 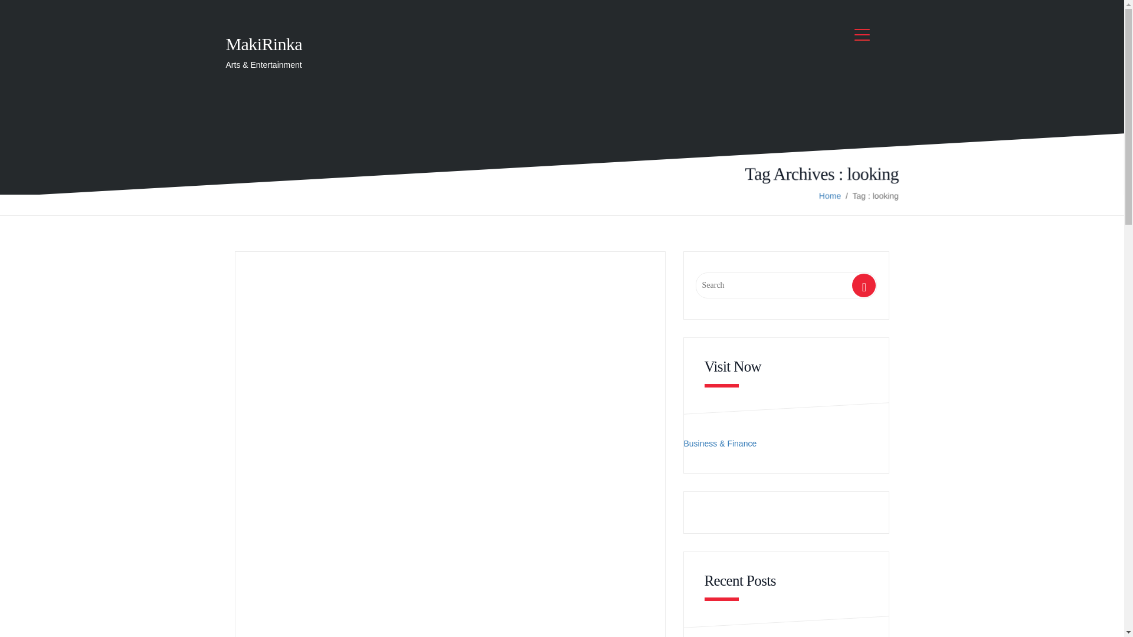 I want to click on submit, so click(x=864, y=288).